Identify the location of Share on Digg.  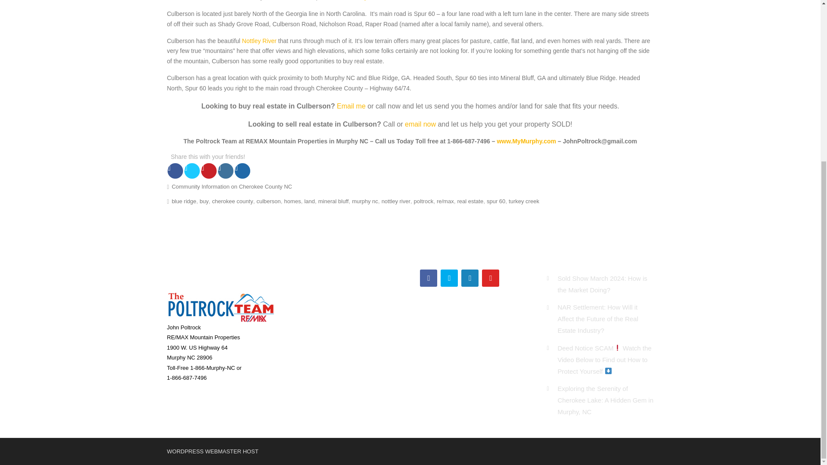
(243, 170).